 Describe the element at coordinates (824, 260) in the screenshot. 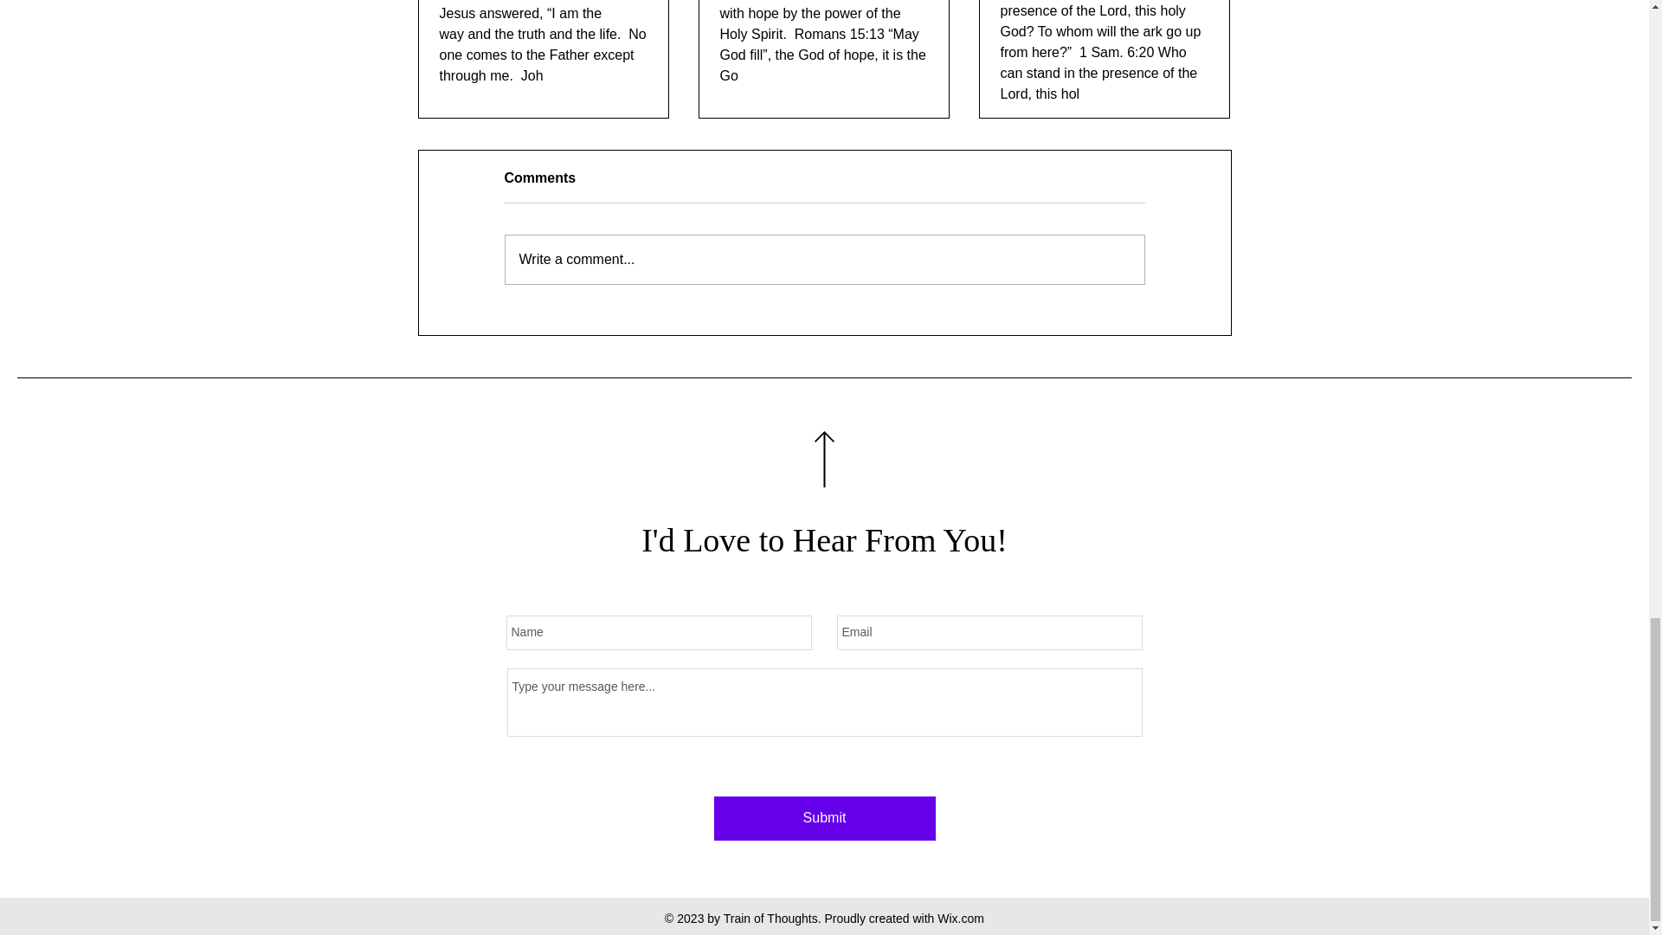

I see `Write a comment...` at that location.